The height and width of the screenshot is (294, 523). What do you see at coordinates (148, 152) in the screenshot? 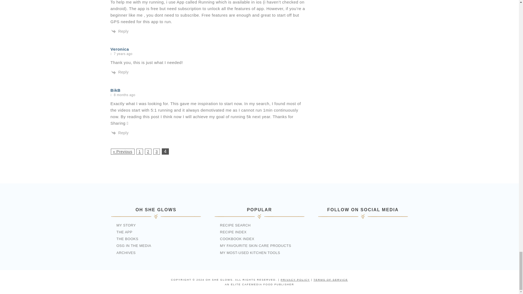
I see `2` at bounding box center [148, 152].